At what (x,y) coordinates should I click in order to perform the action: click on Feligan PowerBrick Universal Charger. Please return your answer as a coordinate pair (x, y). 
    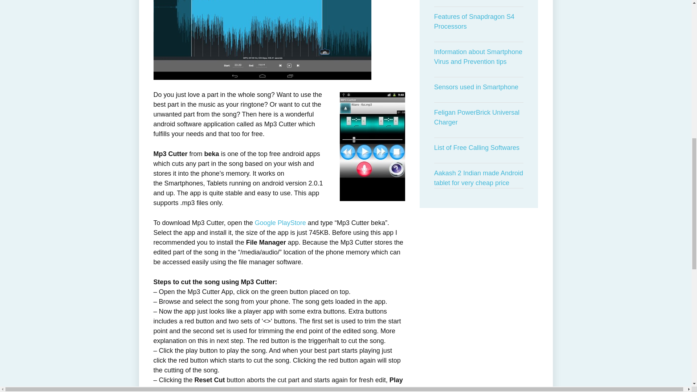
    Looking at the image, I should click on (479, 118).